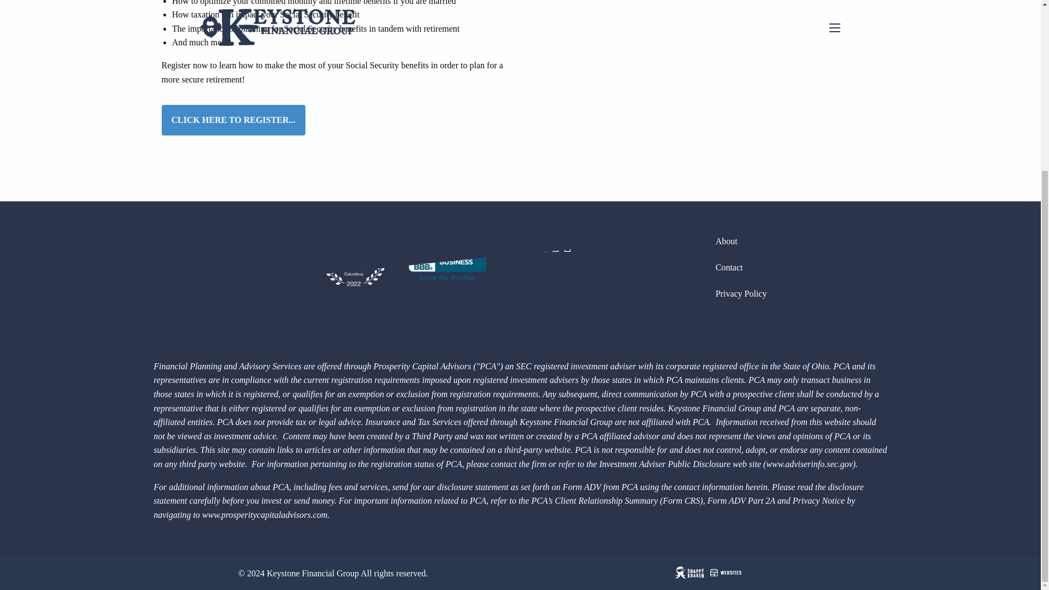 The width and height of the screenshot is (1049, 590). I want to click on Prosperity Capital Advisors, so click(264, 515).